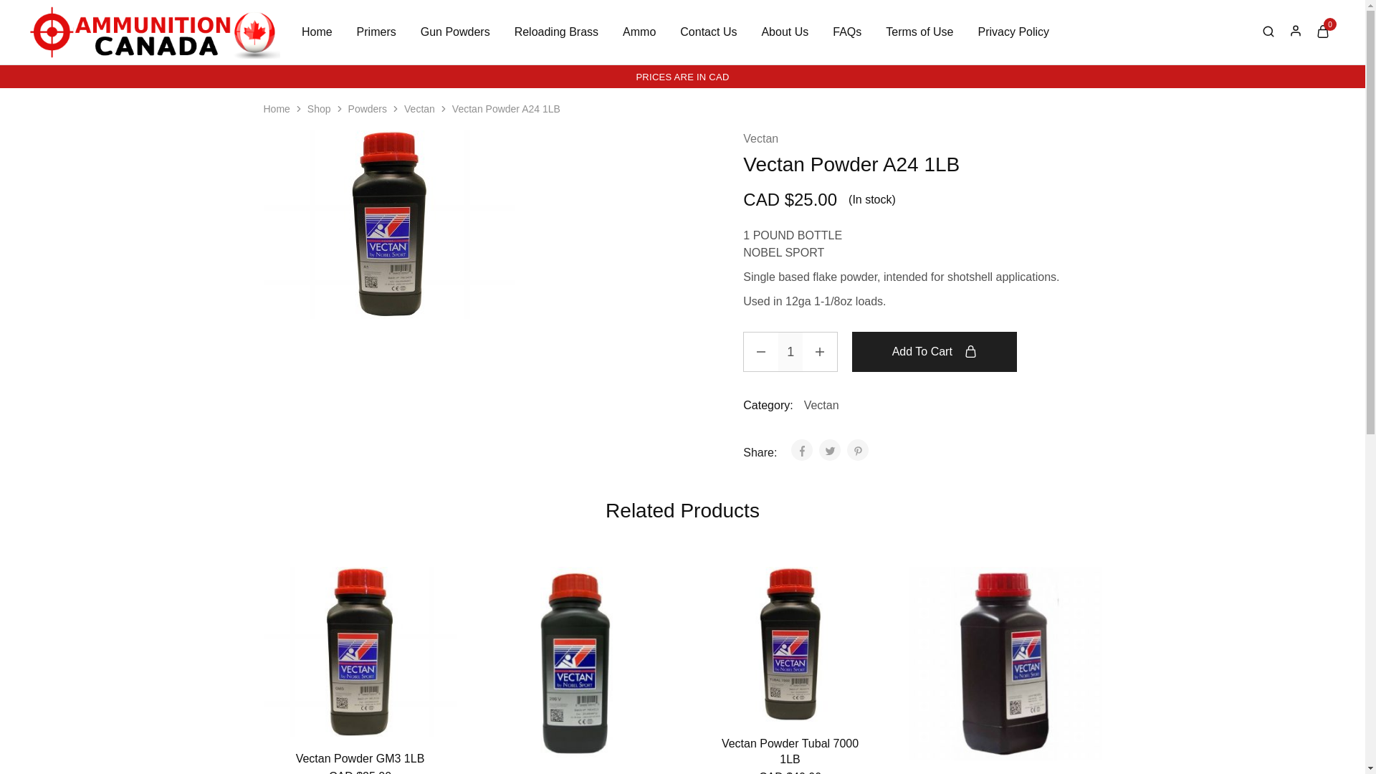  I want to click on Primers, so click(377, 32).